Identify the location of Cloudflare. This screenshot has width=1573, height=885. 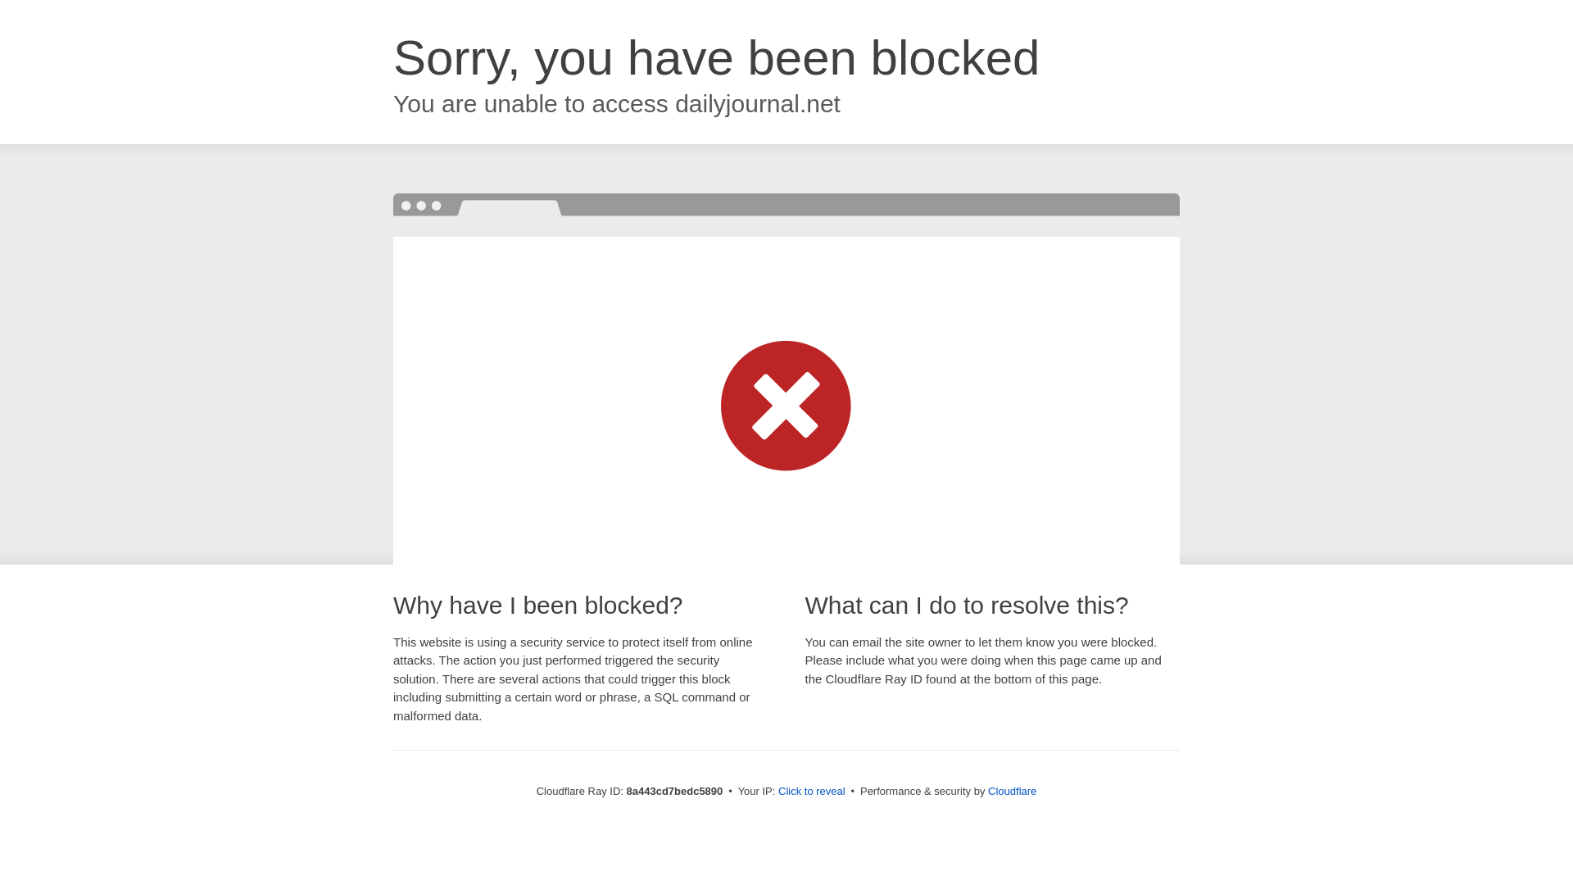
(1012, 791).